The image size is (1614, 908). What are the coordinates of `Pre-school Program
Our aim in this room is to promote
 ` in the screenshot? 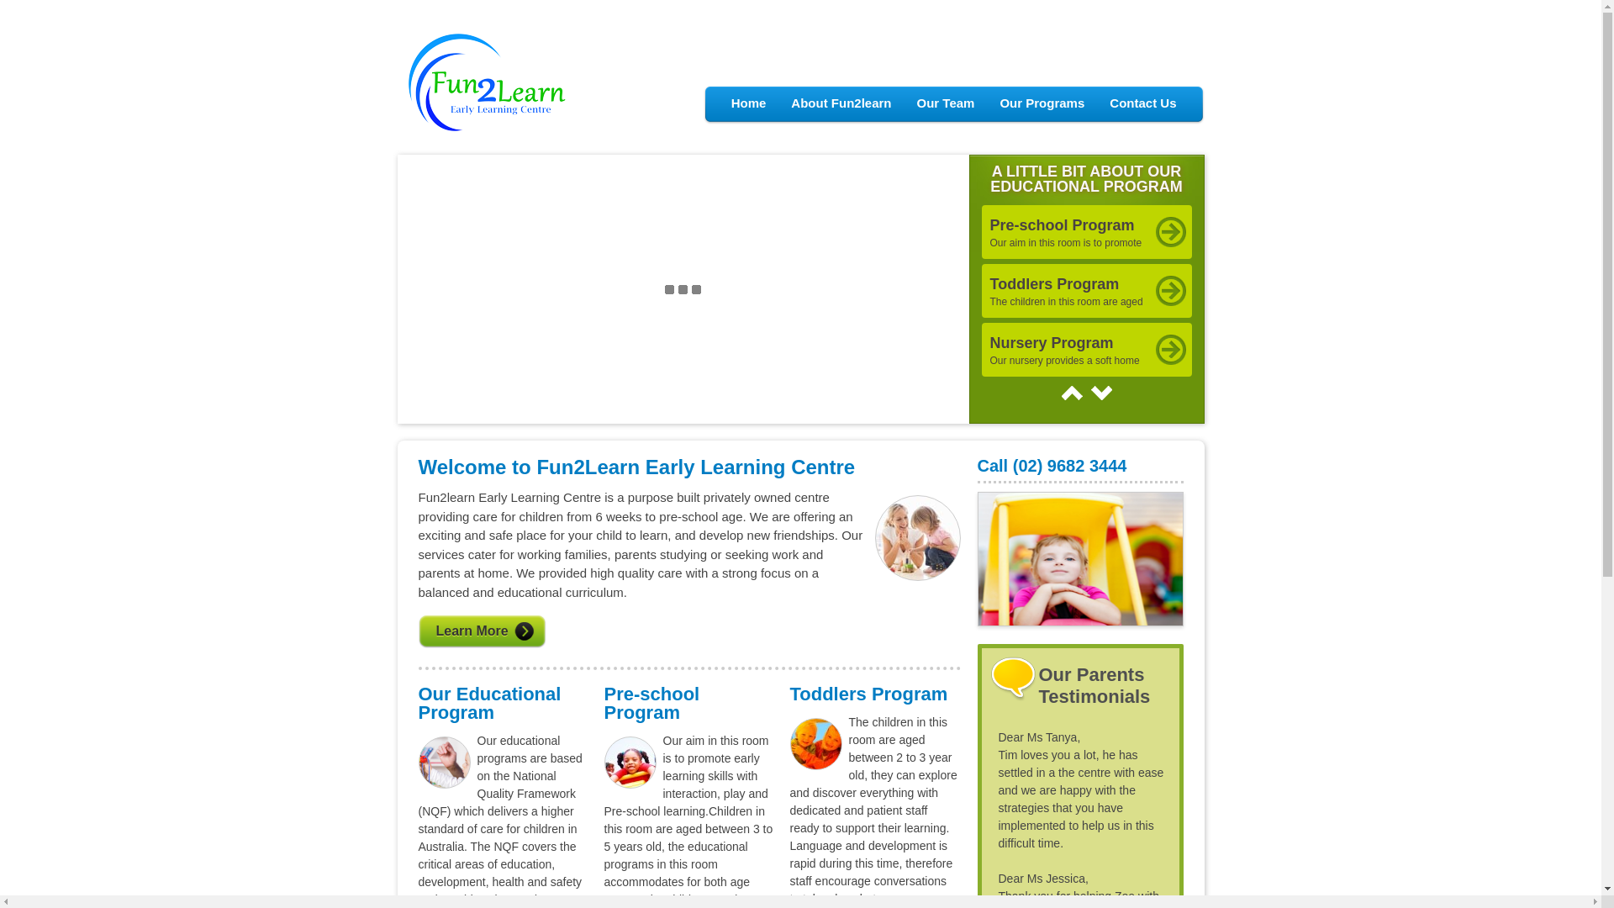 It's located at (1087, 232).